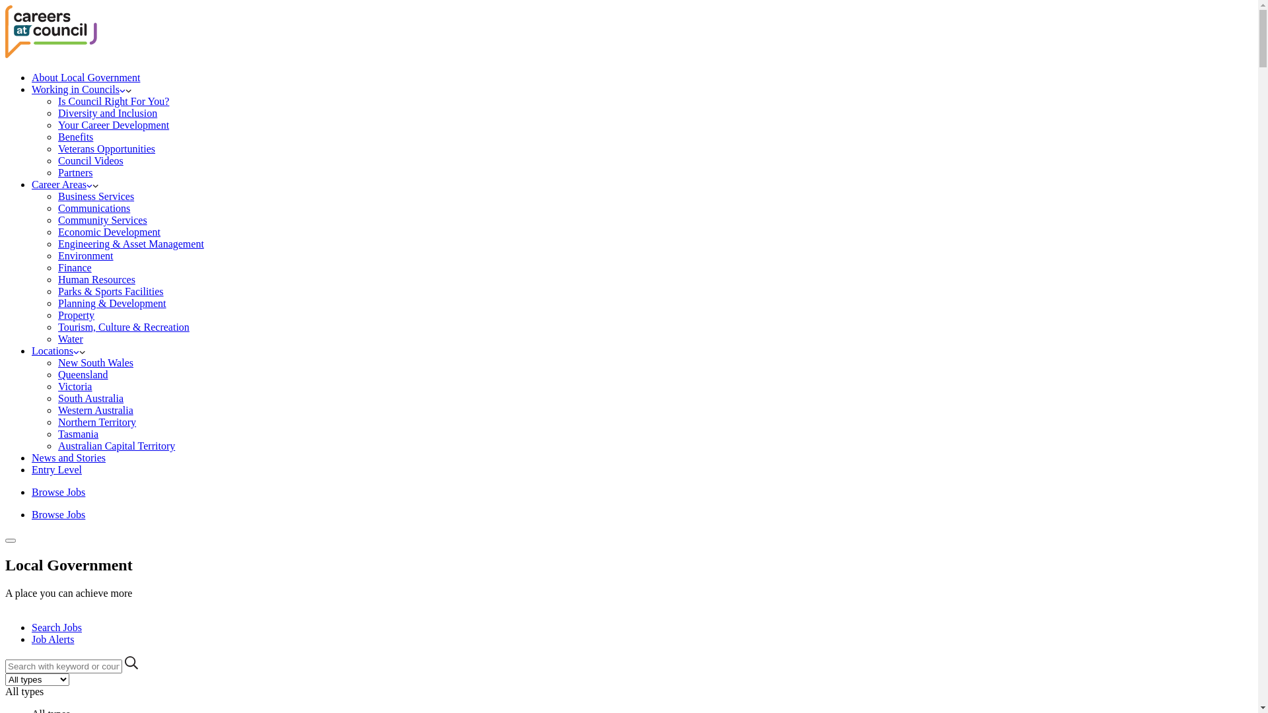 This screenshot has width=1268, height=713. Describe the element at coordinates (111, 292) in the screenshot. I see `Parks & Sports Facilities` at that location.